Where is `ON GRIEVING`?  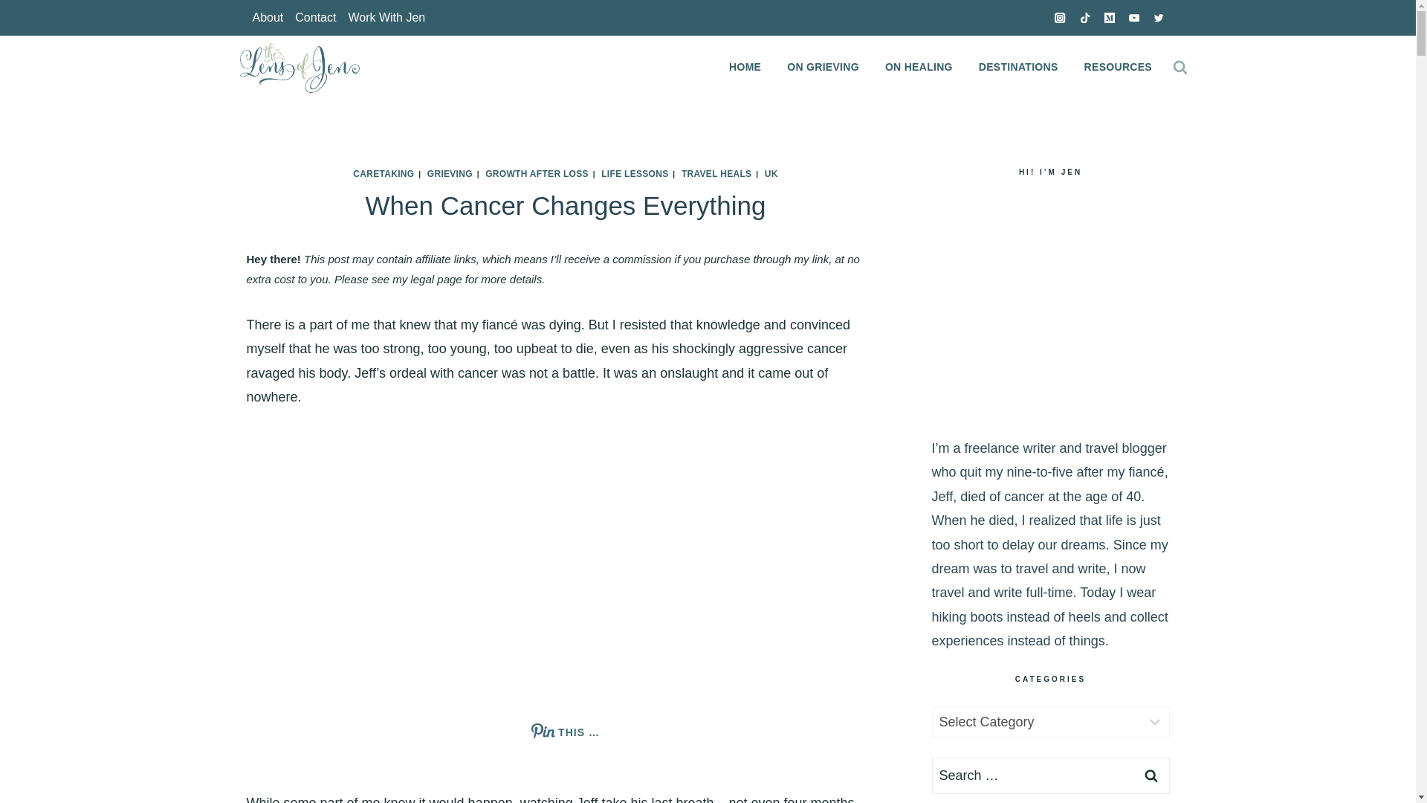
ON GRIEVING is located at coordinates (823, 67).